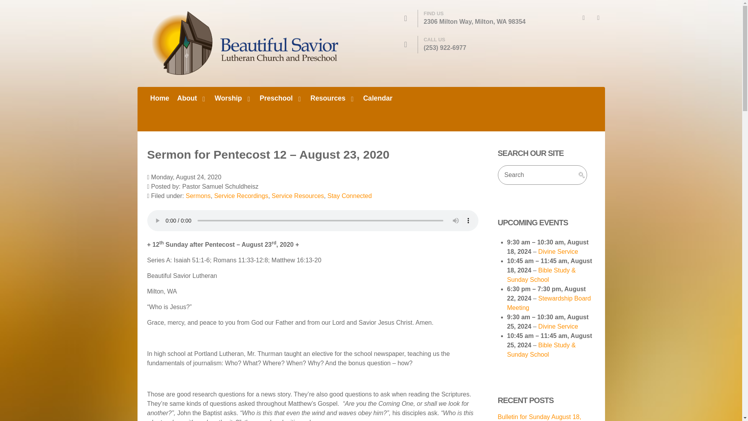  Describe the element at coordinates (241, 196) in the screenshot. I see `Service Recordings` at that location.